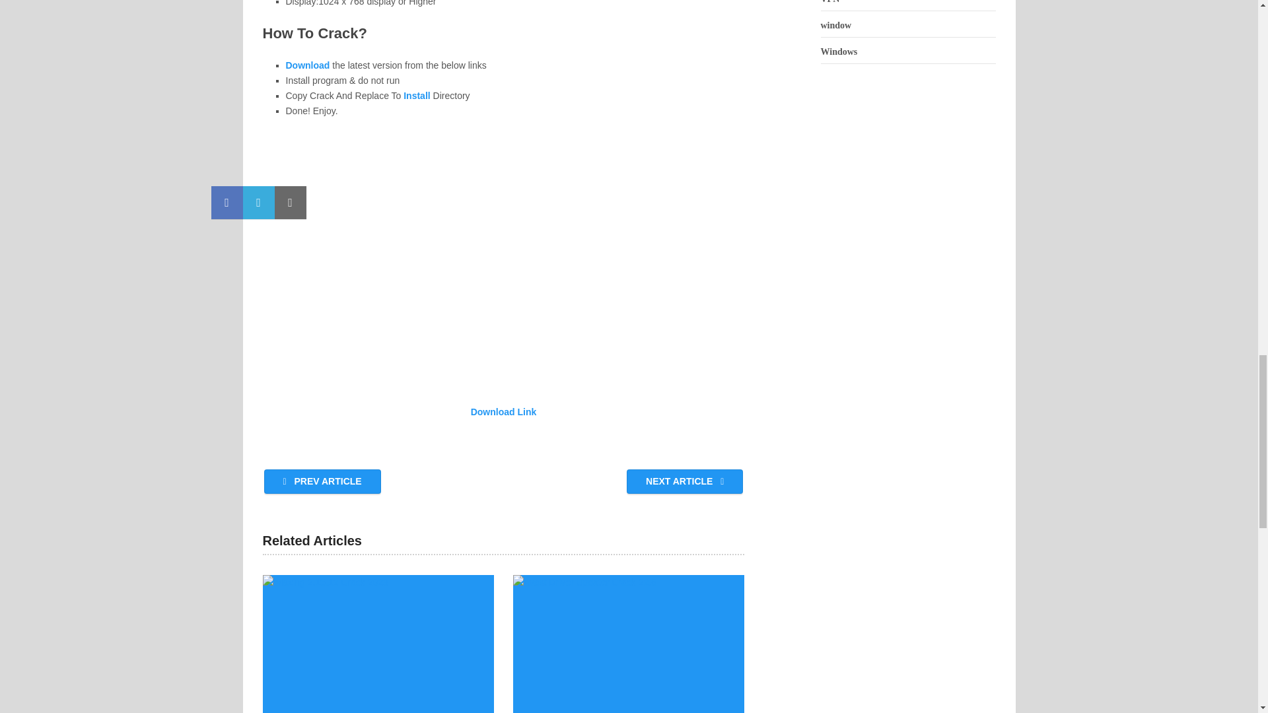 The height and width of the screenshot is (713, 1268). Describe the element at coordinates (322, 481) in the screenshot. I see `PREV ARTICLE` at that location.